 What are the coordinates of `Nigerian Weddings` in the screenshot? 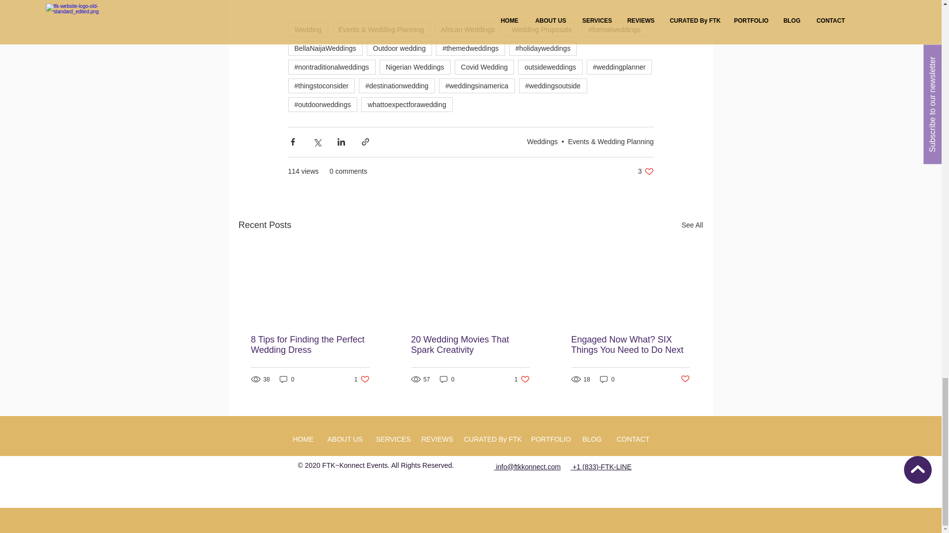 It's located at (415, 67).